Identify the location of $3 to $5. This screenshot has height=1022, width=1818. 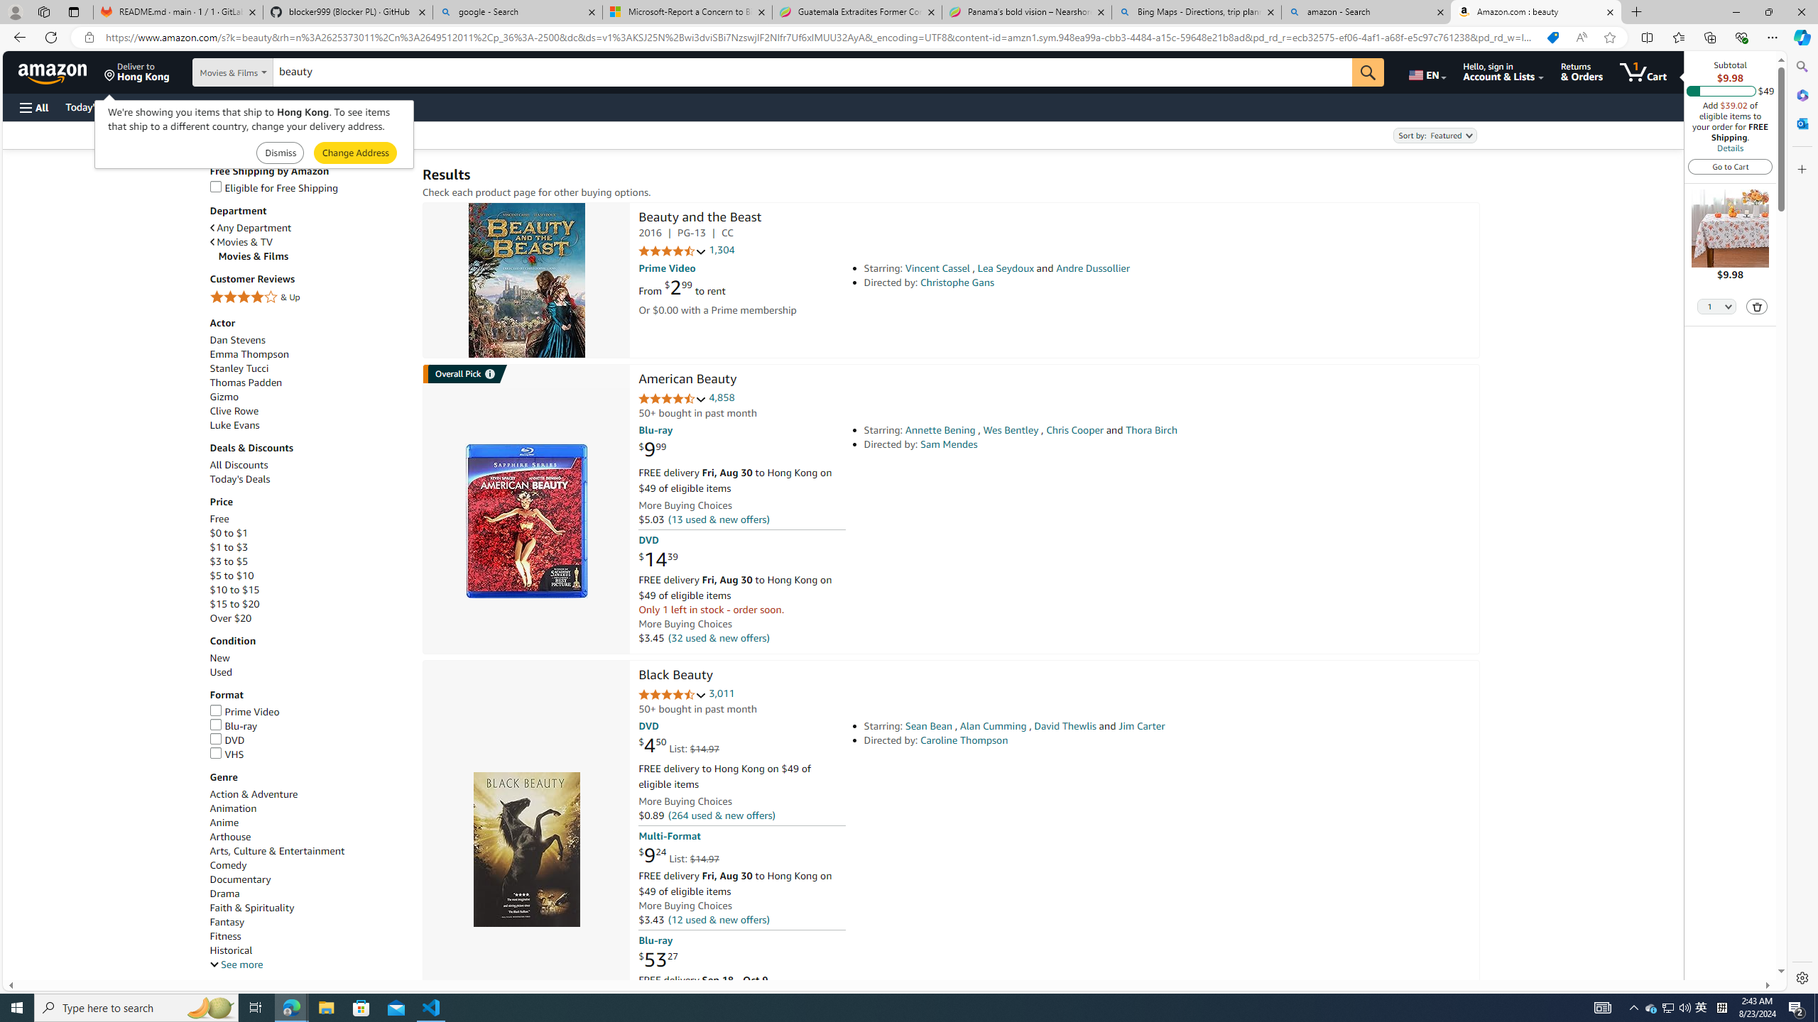
(309, 562).